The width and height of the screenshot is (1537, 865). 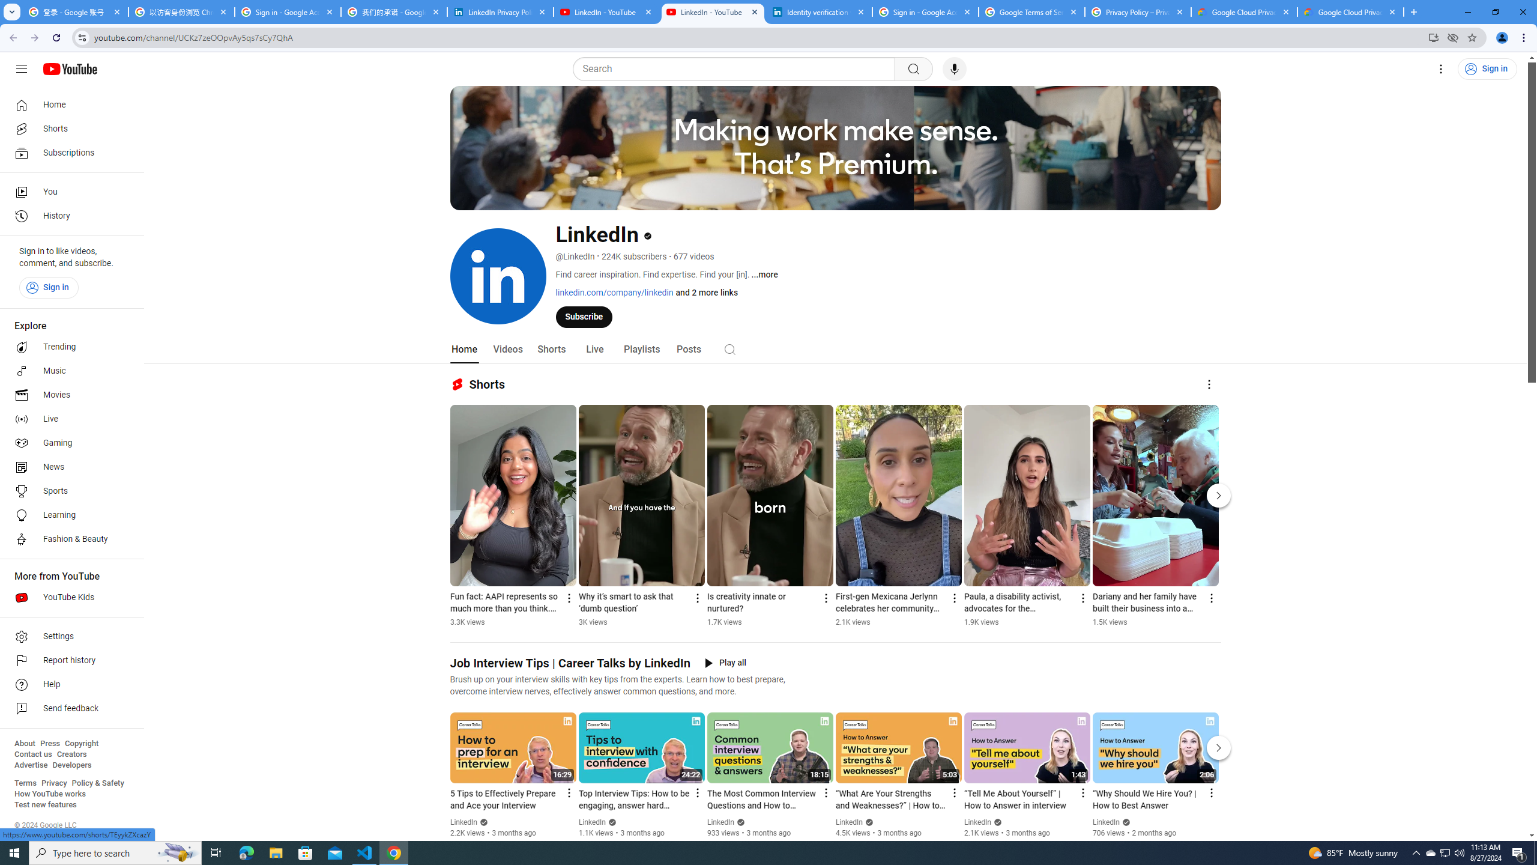 I want to click on Creators, so click(x=72, y=754).